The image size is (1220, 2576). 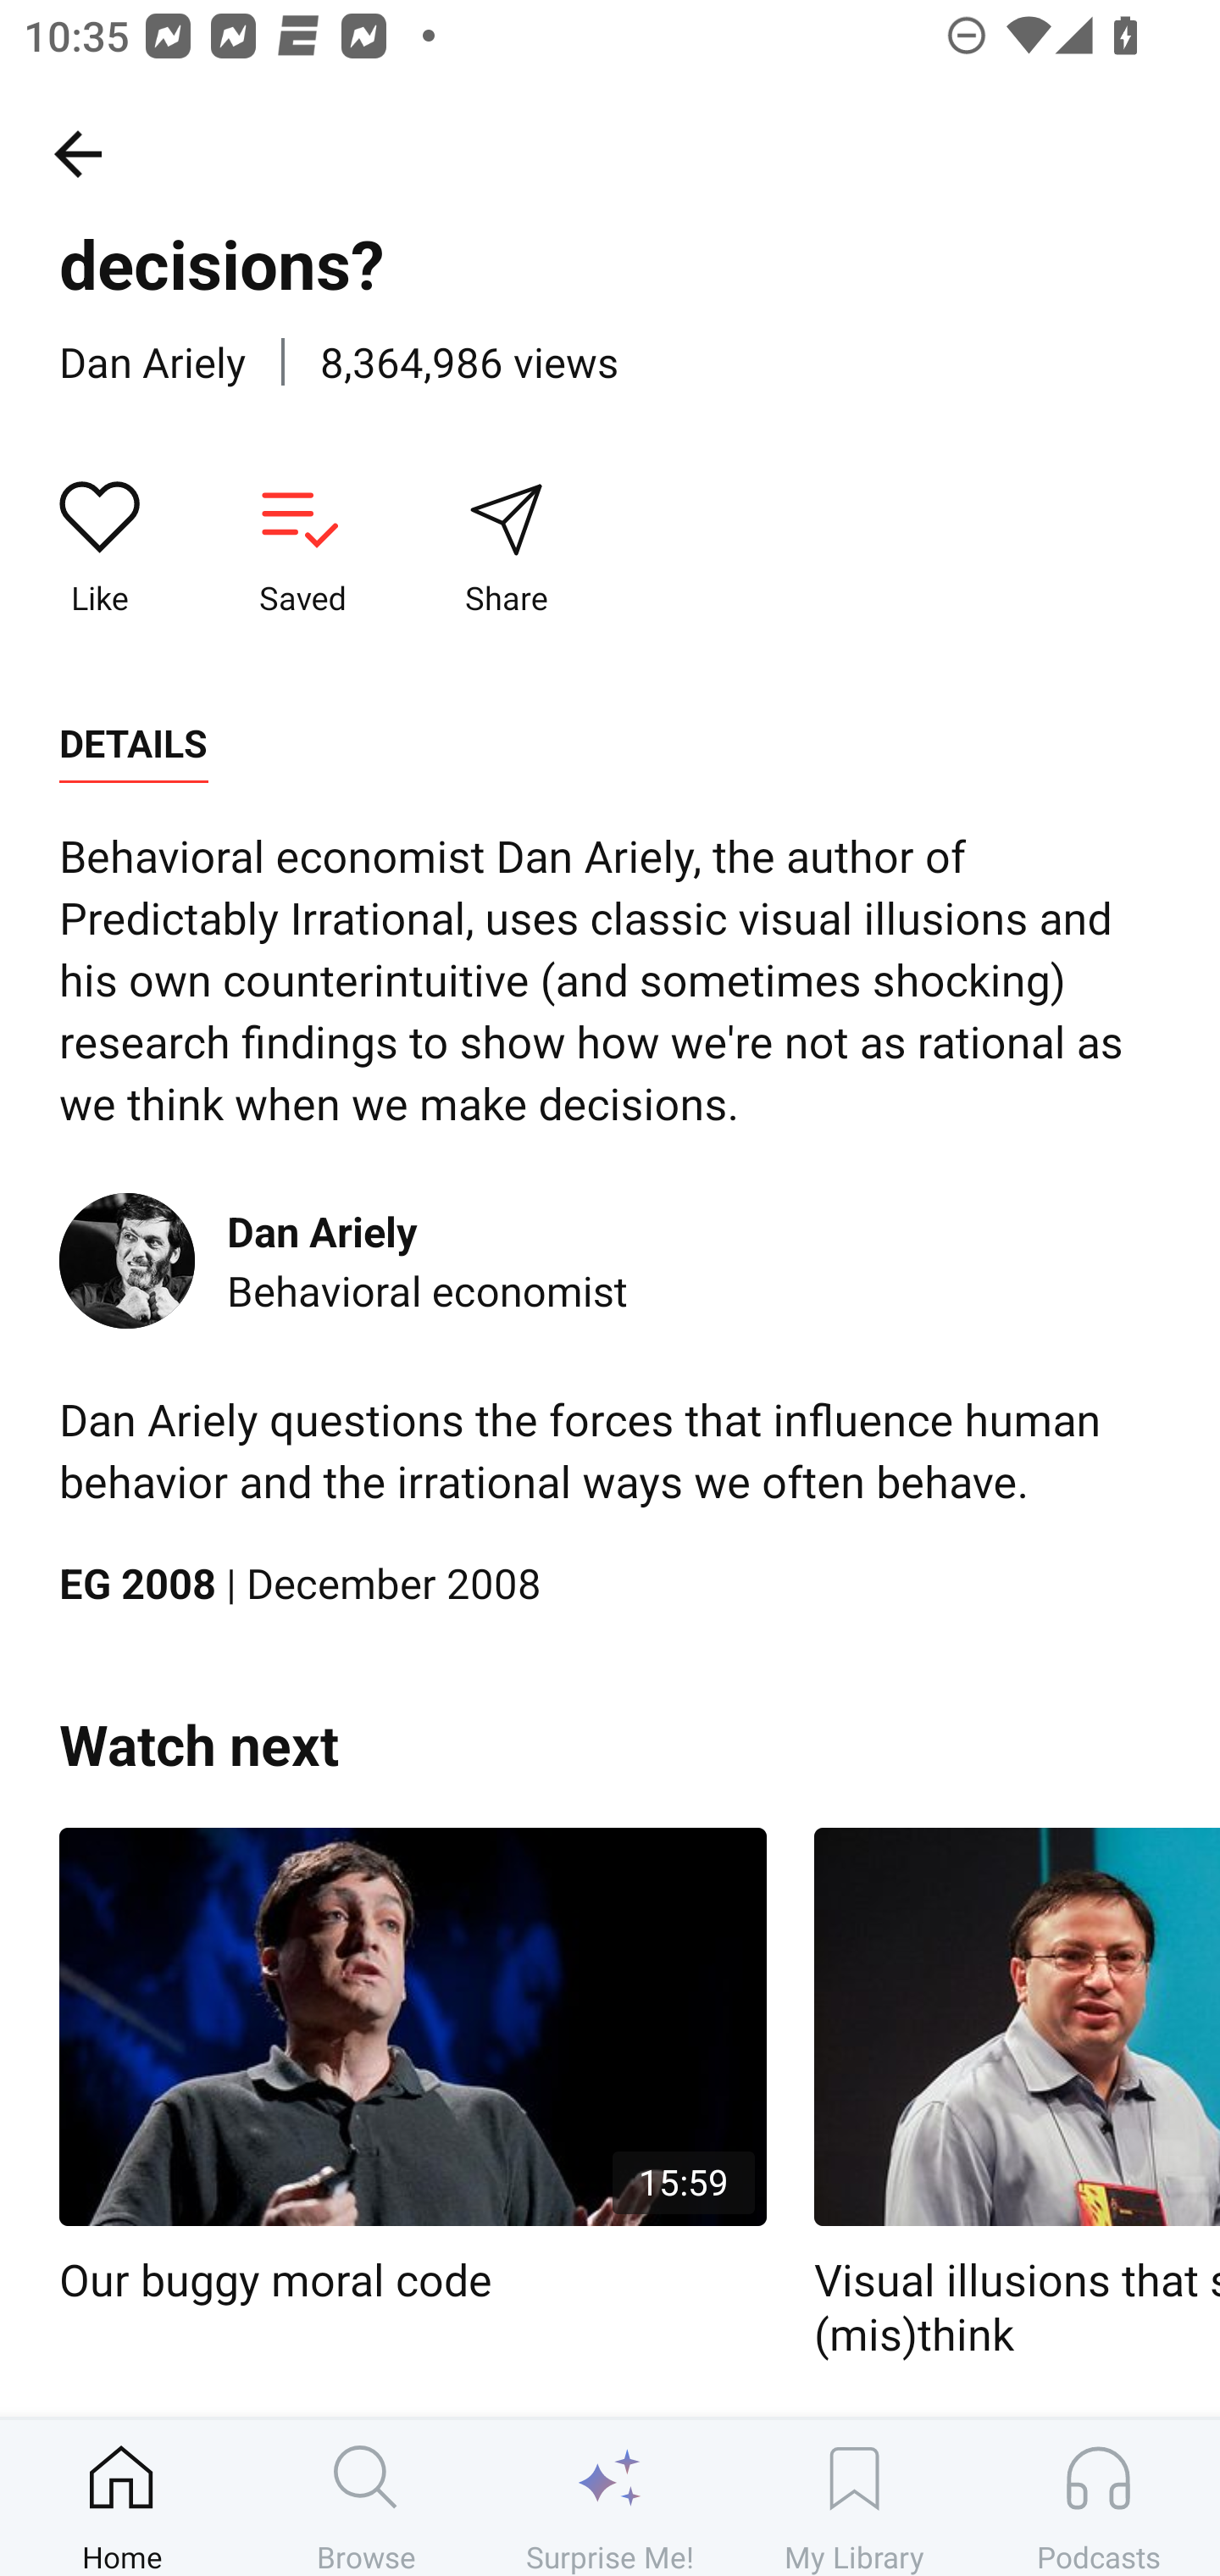 What do you see at coordinates (1017, 2095) in the screenshot?
I see `Visual illusions that show how we (mis)think` at bounding box center [1017, 2095].